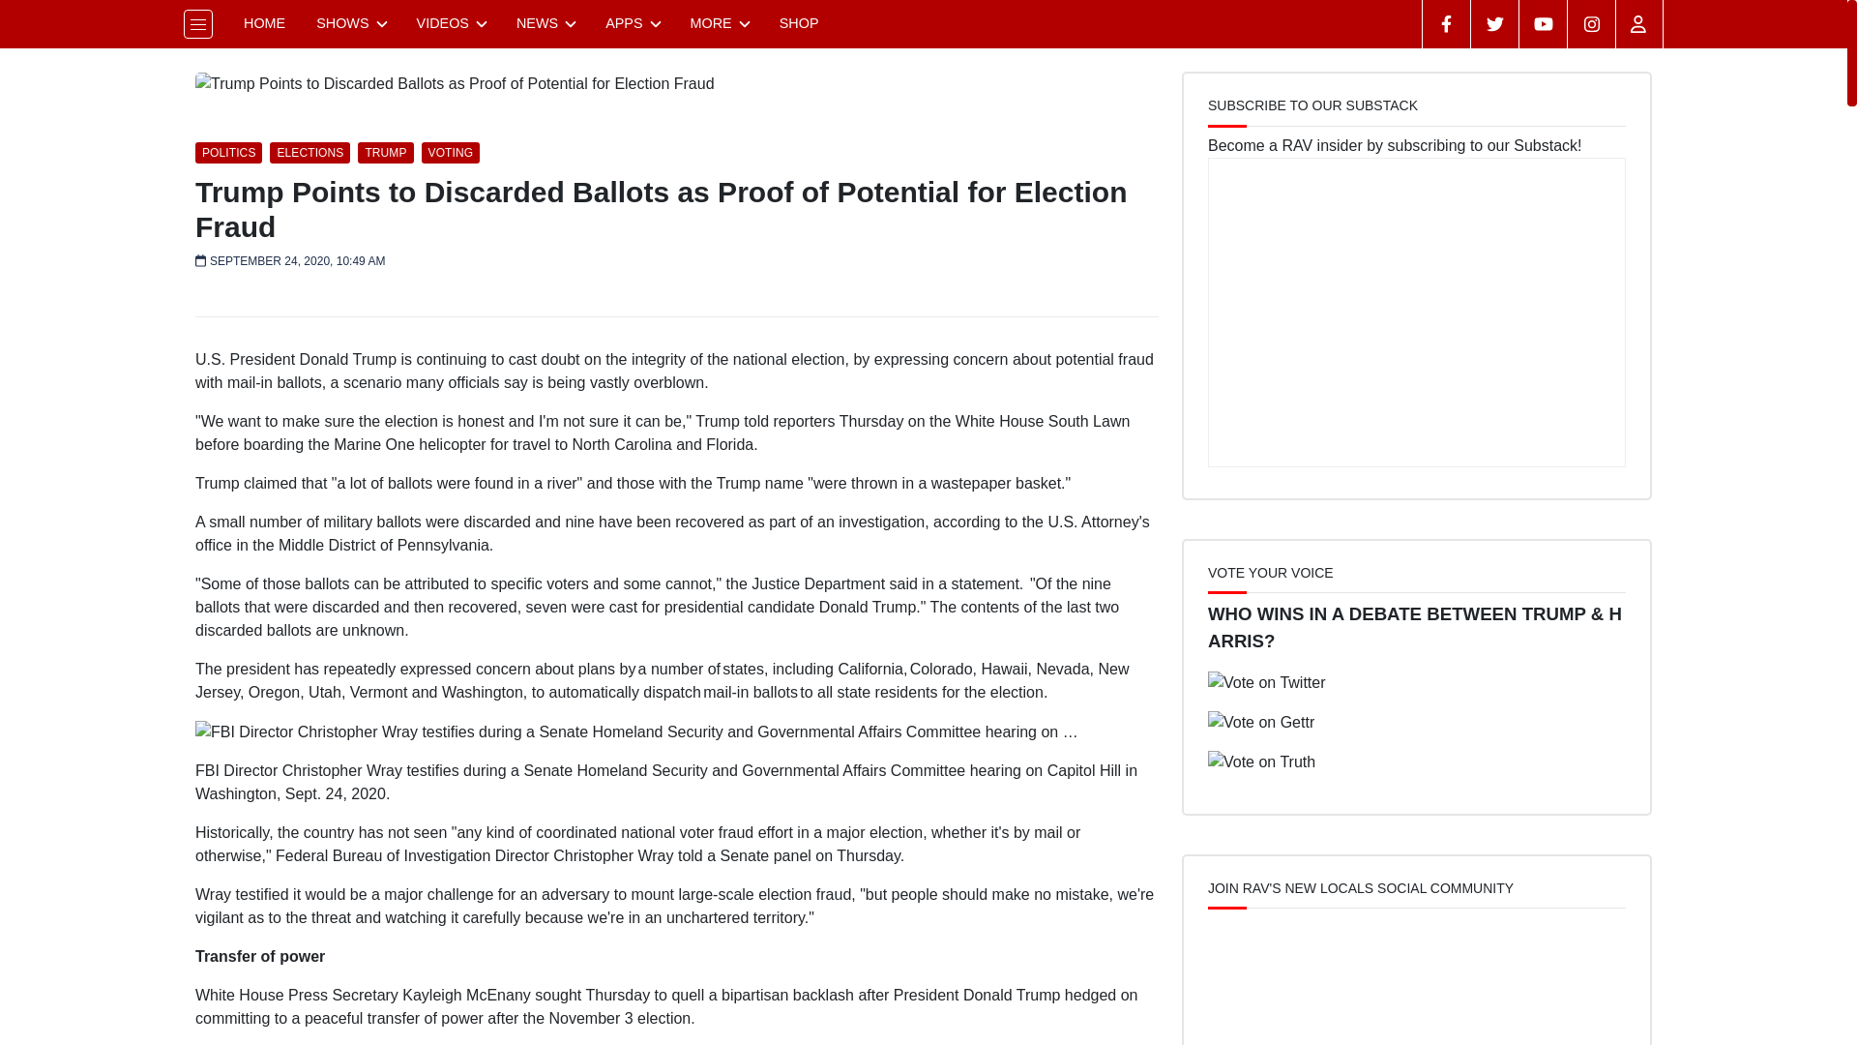  Describe the element at coordinates (265, 23) in the screenshot. I see `HOME` at that location.